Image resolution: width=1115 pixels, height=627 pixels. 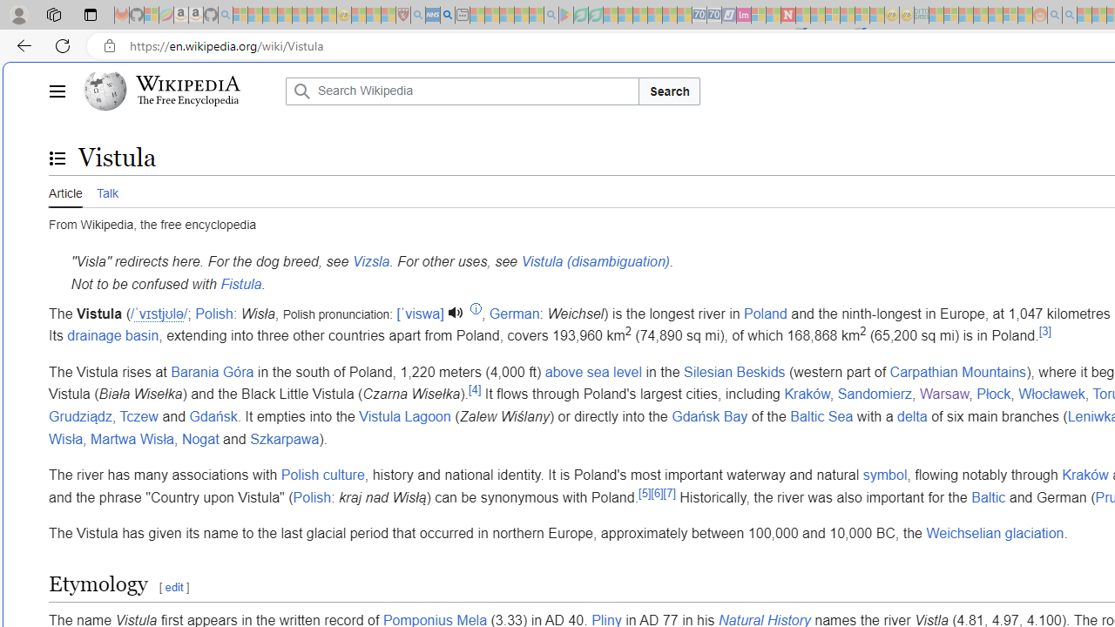 What do you see at coordinates (179, 91) in the screenshot?
I see `Wikipedia The Free Encyclopedia` at bounding box center [179, 91].